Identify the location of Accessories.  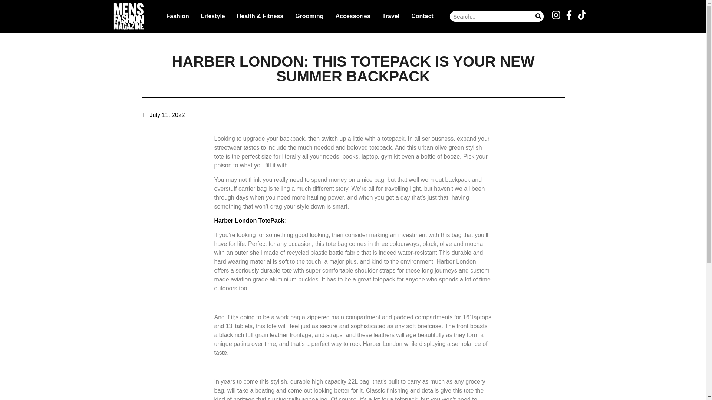
(353, 16).